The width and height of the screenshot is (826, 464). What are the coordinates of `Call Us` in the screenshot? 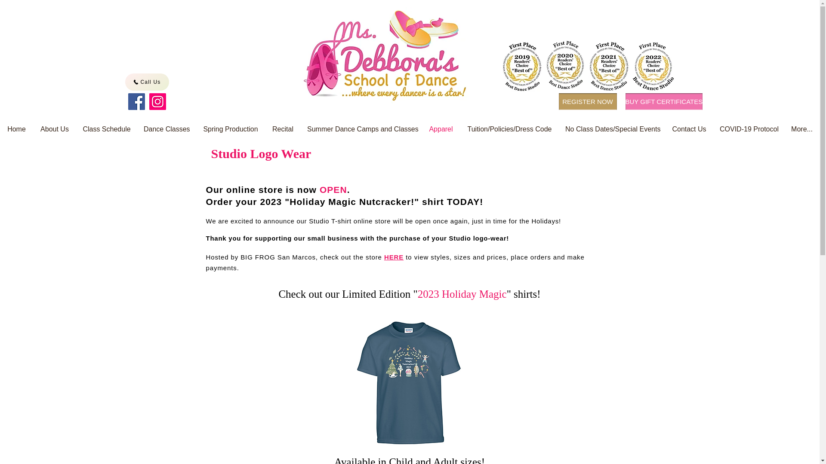 It's located at (146, 82).